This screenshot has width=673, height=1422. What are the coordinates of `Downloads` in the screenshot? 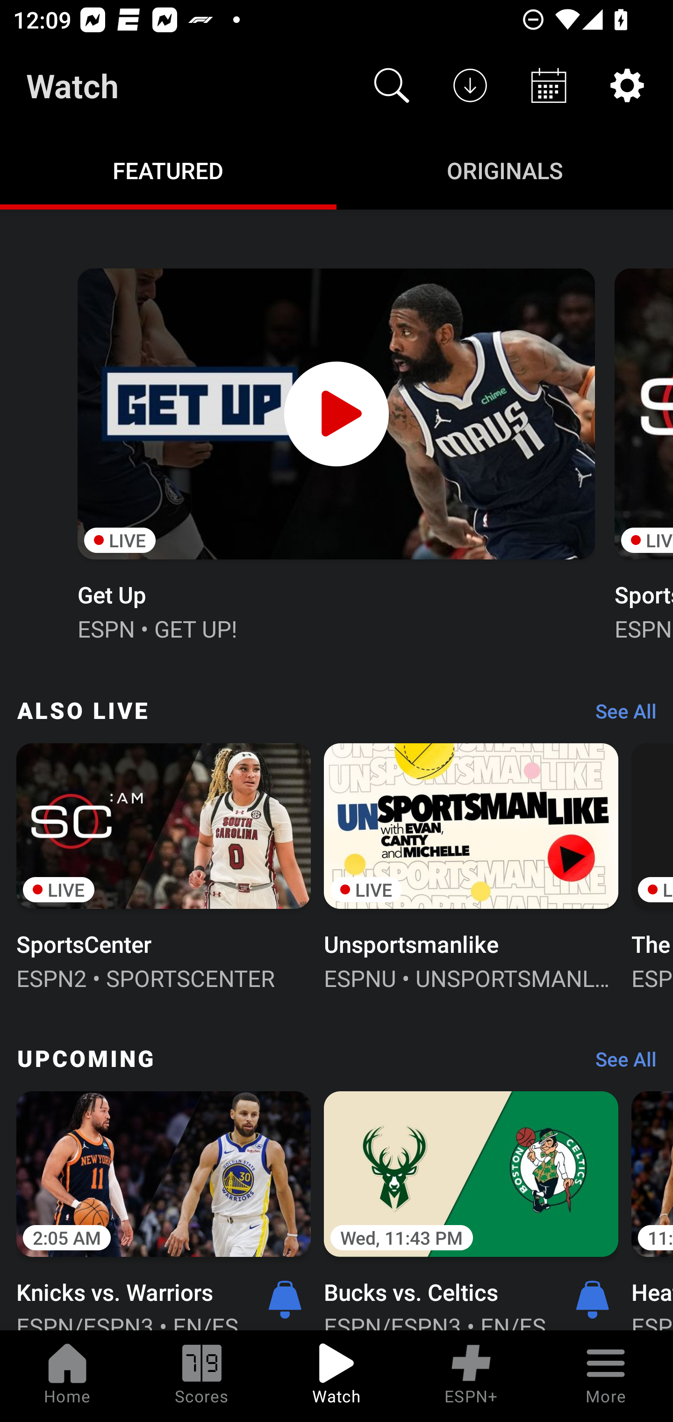 It's located at (470, 85).